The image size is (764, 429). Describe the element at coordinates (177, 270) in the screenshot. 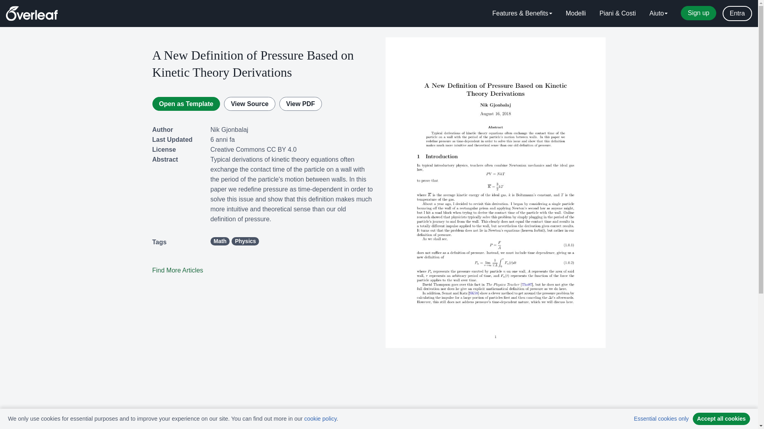

I see `Find More Articles` at that location.